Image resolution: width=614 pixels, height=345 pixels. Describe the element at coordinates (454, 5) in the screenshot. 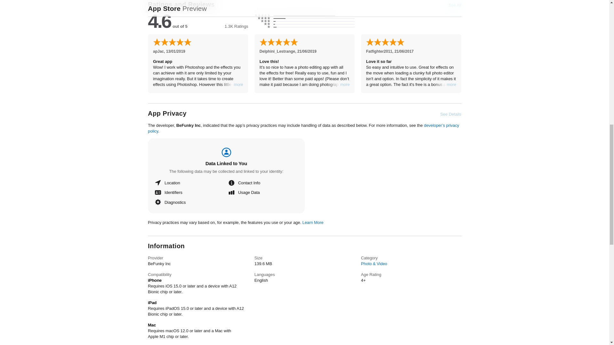

I see `See All` at that location.